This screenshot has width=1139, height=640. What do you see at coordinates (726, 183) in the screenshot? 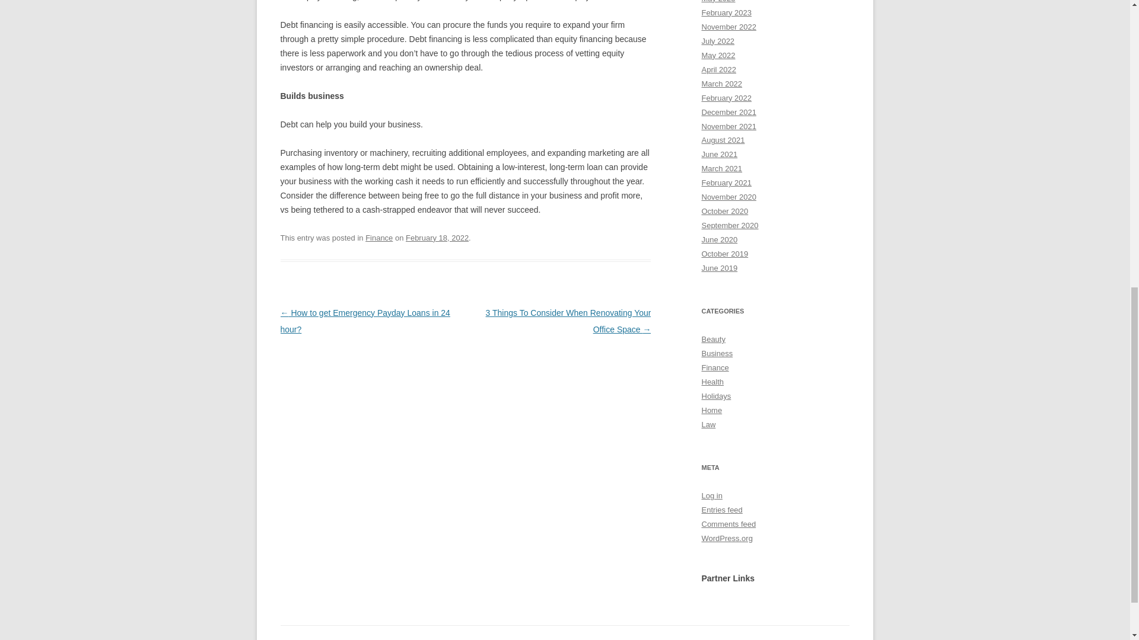
I see `February 2021` at bounding box center [726, 183].